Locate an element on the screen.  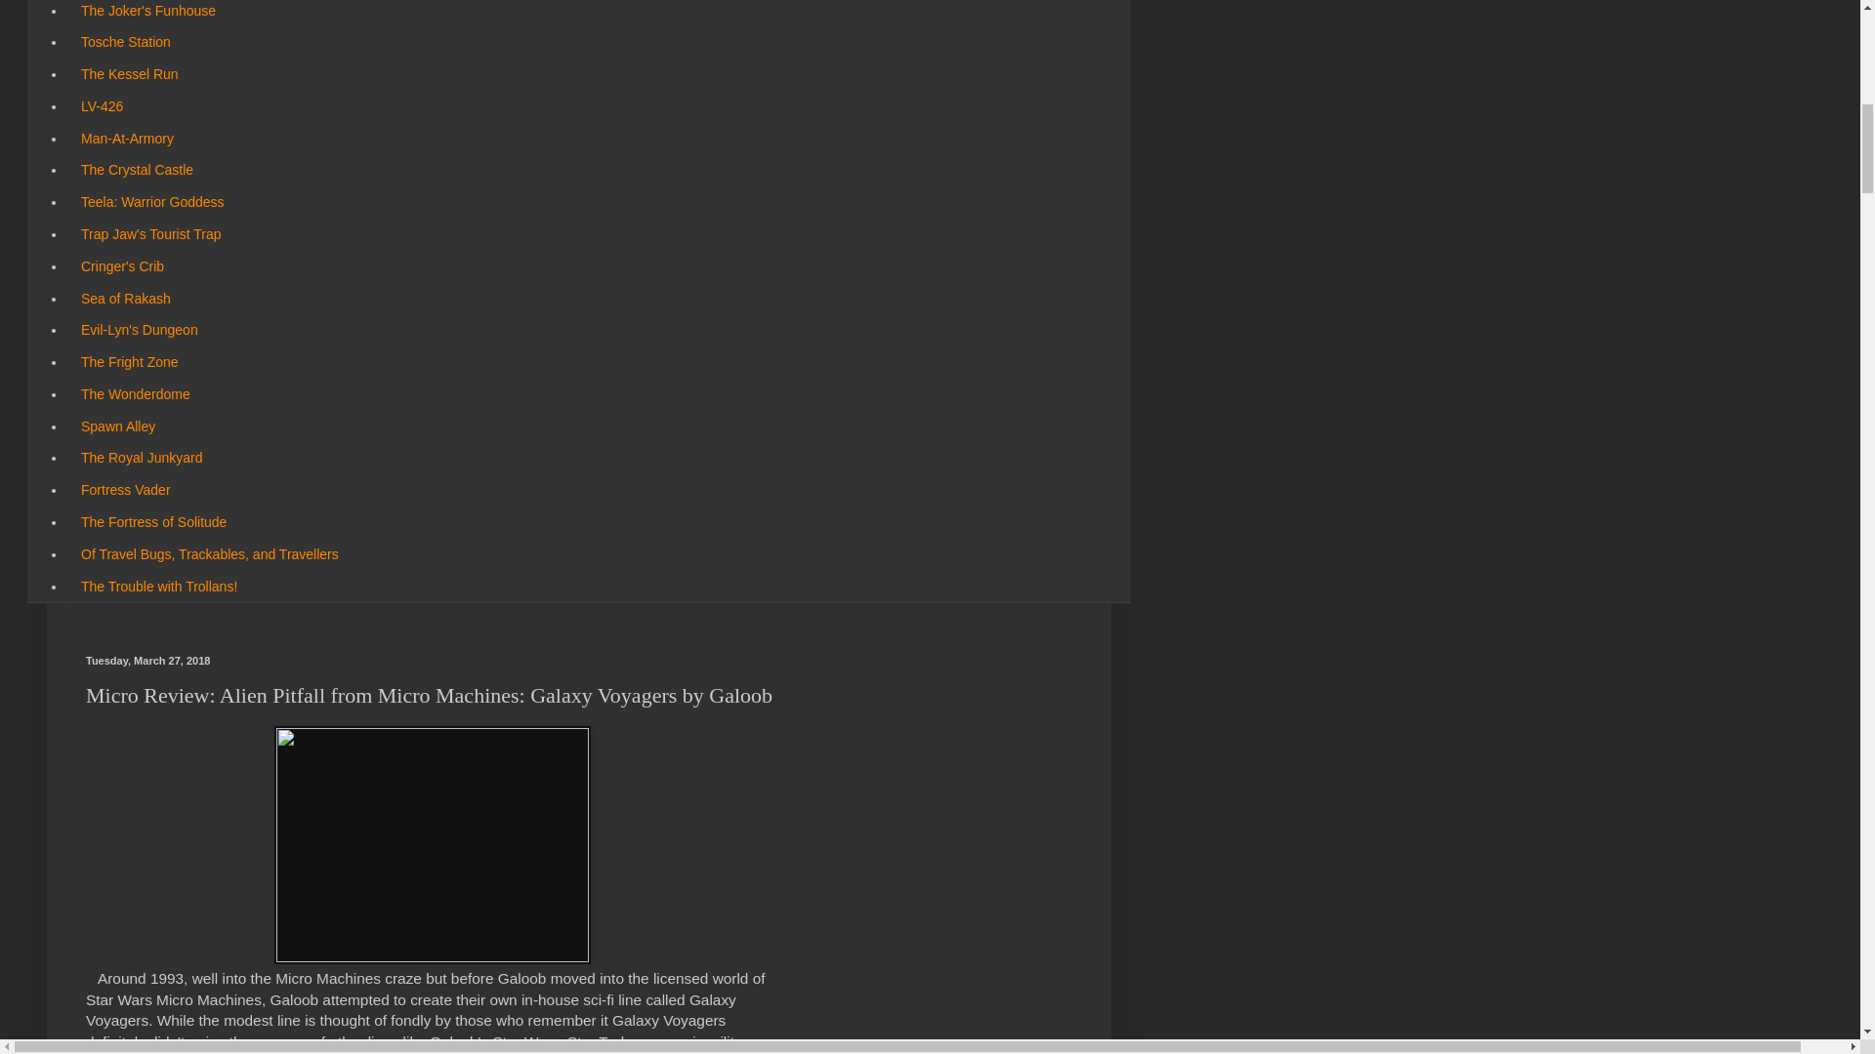
The Kessel Run is located at coordinates (129, 74).